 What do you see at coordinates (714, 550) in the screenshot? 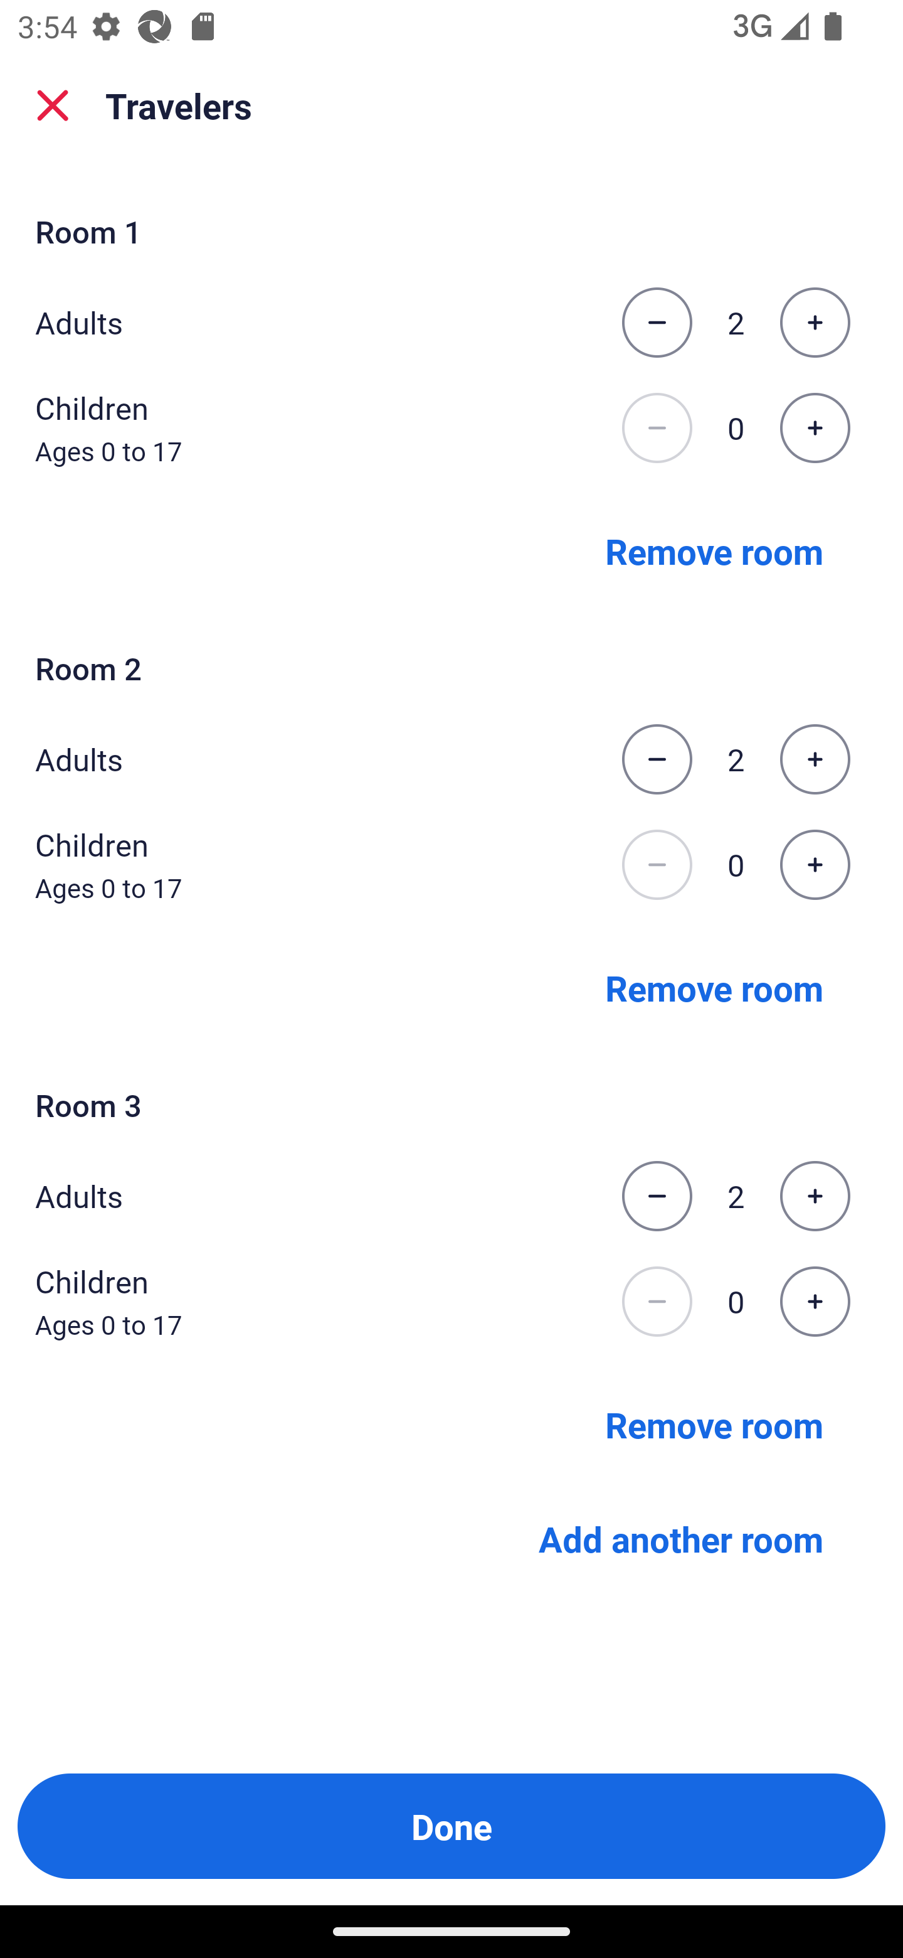
I see `Remove room` at bounding box center [714, 550].